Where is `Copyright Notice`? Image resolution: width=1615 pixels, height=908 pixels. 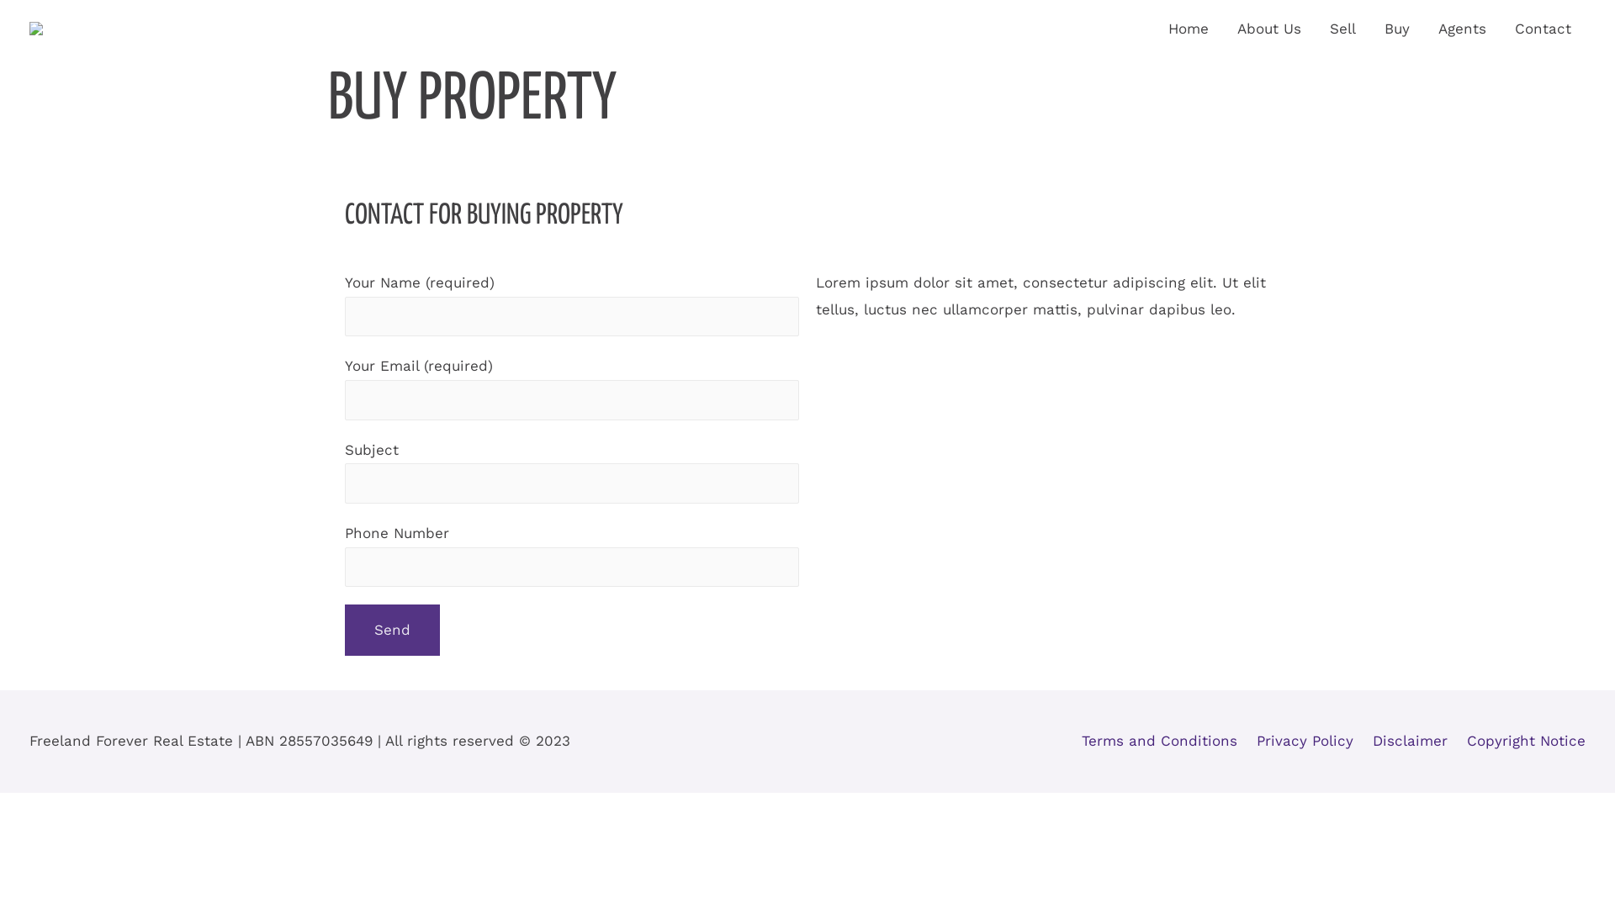 Copyright Notice is located at coordinates (1519, 741).